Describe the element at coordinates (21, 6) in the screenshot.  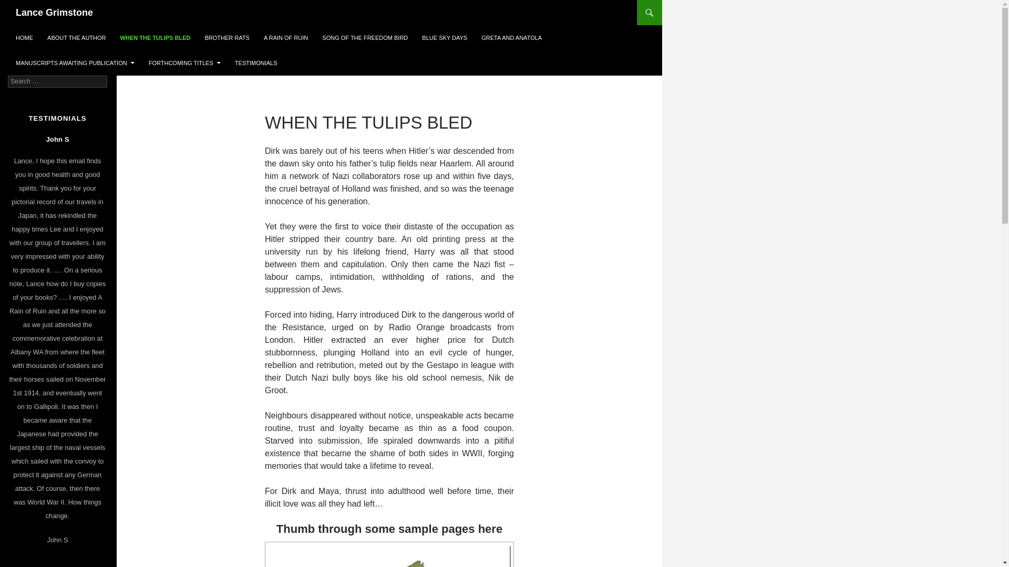
I see `Search` at that location.